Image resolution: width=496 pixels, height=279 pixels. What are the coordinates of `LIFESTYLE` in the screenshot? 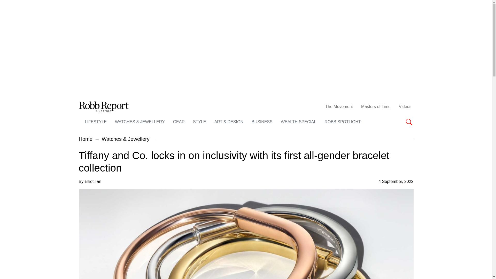 It's located at (96, 122).